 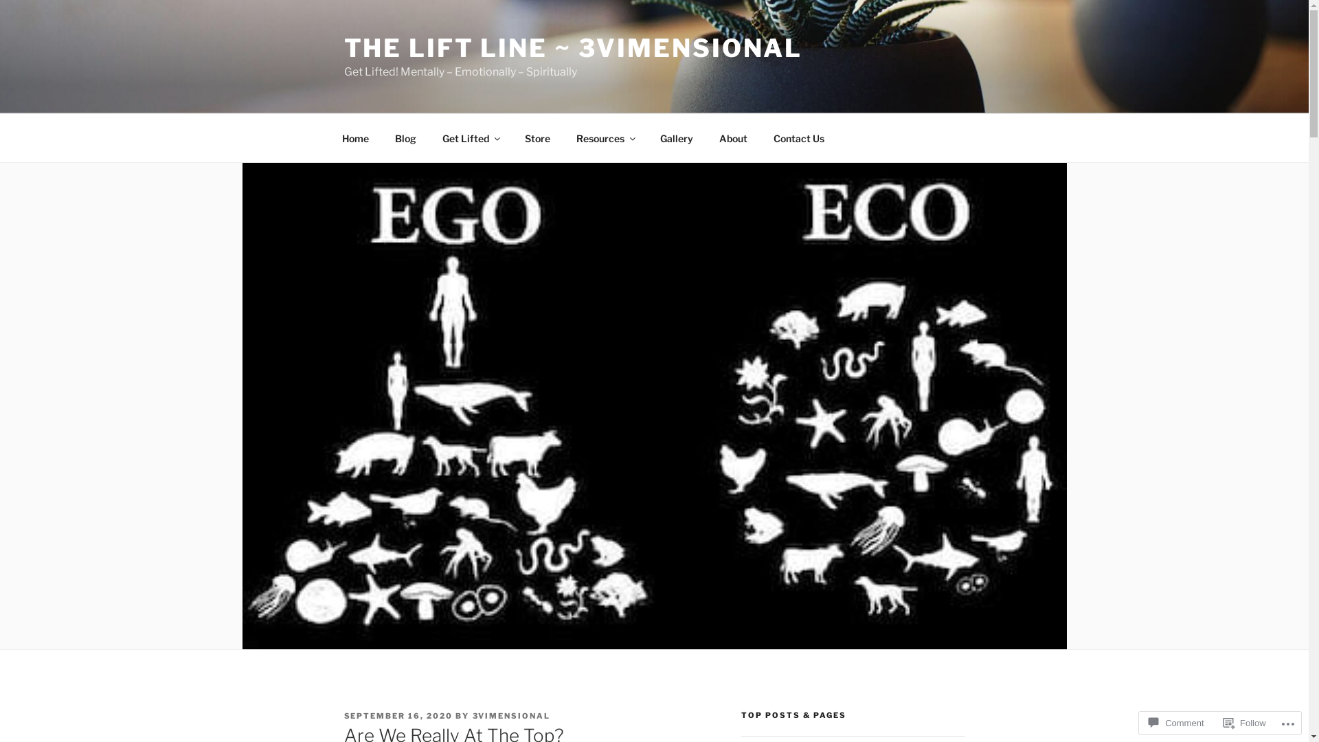 What do you see at coordinates (1176, 723) in the screenshot?
I see `Comment` at bounding box center [1176, 723].